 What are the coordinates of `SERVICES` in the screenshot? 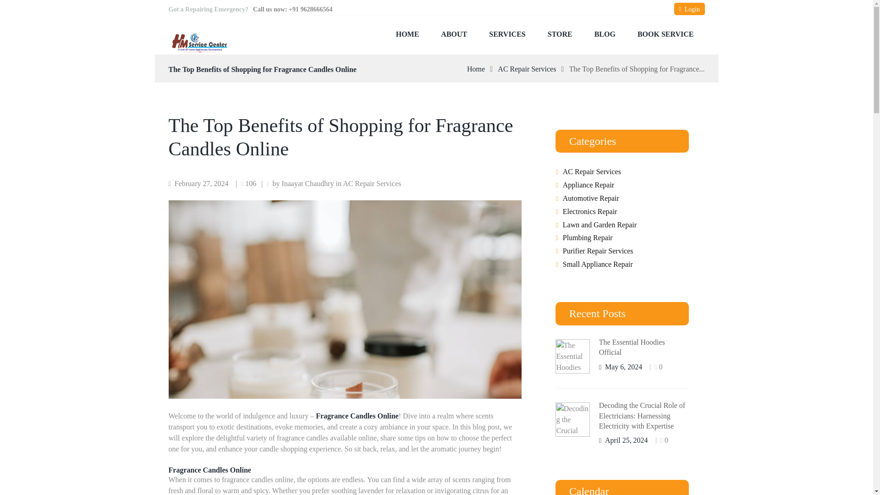 It's located at (507, 34).